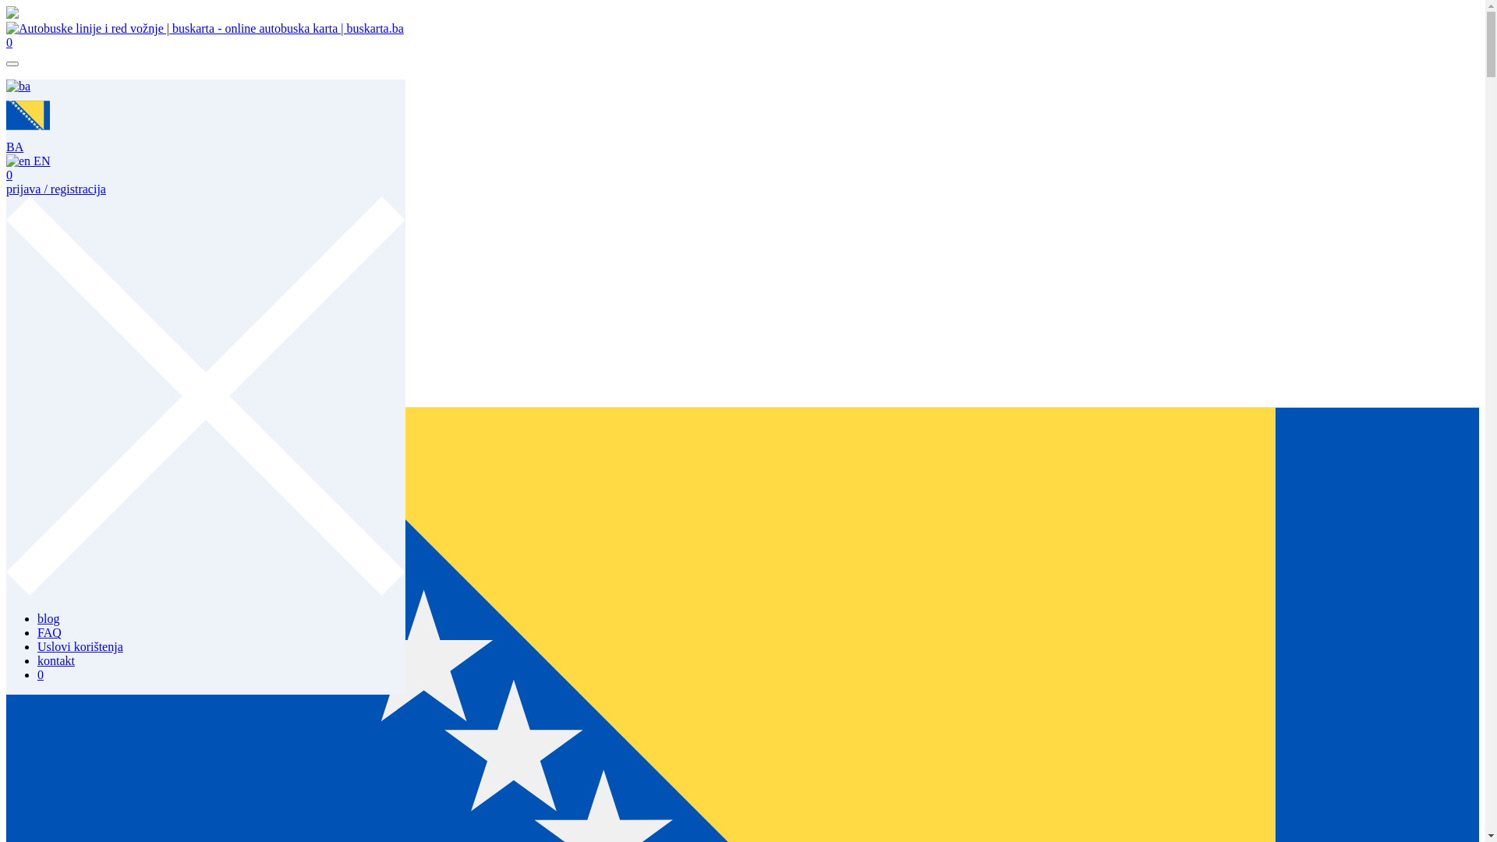 Image resolution: width=1497 pixels, height=842 pixels. What do you see at coordinates (19, 87) in the screenshot?
I see `ba` at bounding box center [19, 87].